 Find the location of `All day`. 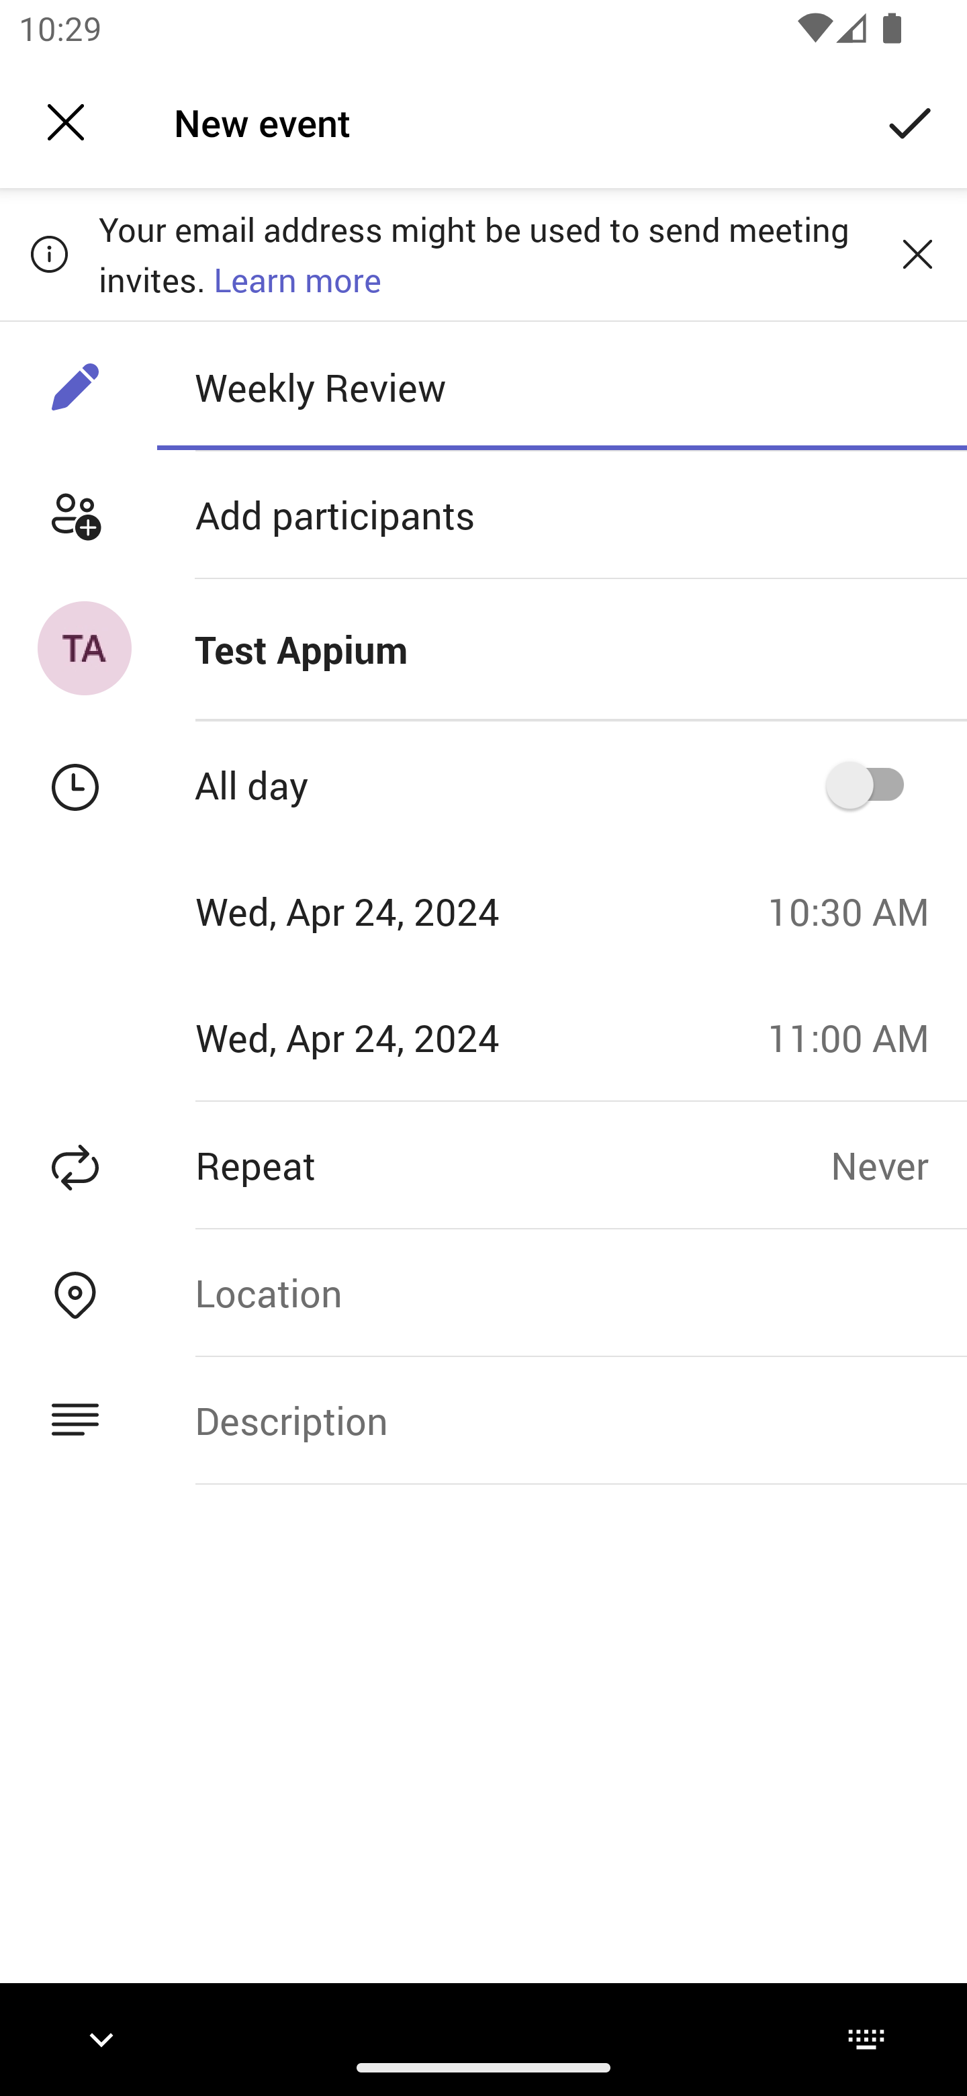

All day is located at coordinates (874, 785).